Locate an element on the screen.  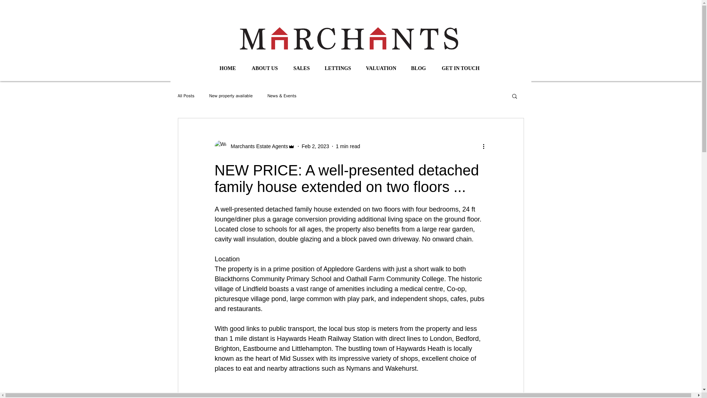
1 min read is located at coordinates (348, 146).